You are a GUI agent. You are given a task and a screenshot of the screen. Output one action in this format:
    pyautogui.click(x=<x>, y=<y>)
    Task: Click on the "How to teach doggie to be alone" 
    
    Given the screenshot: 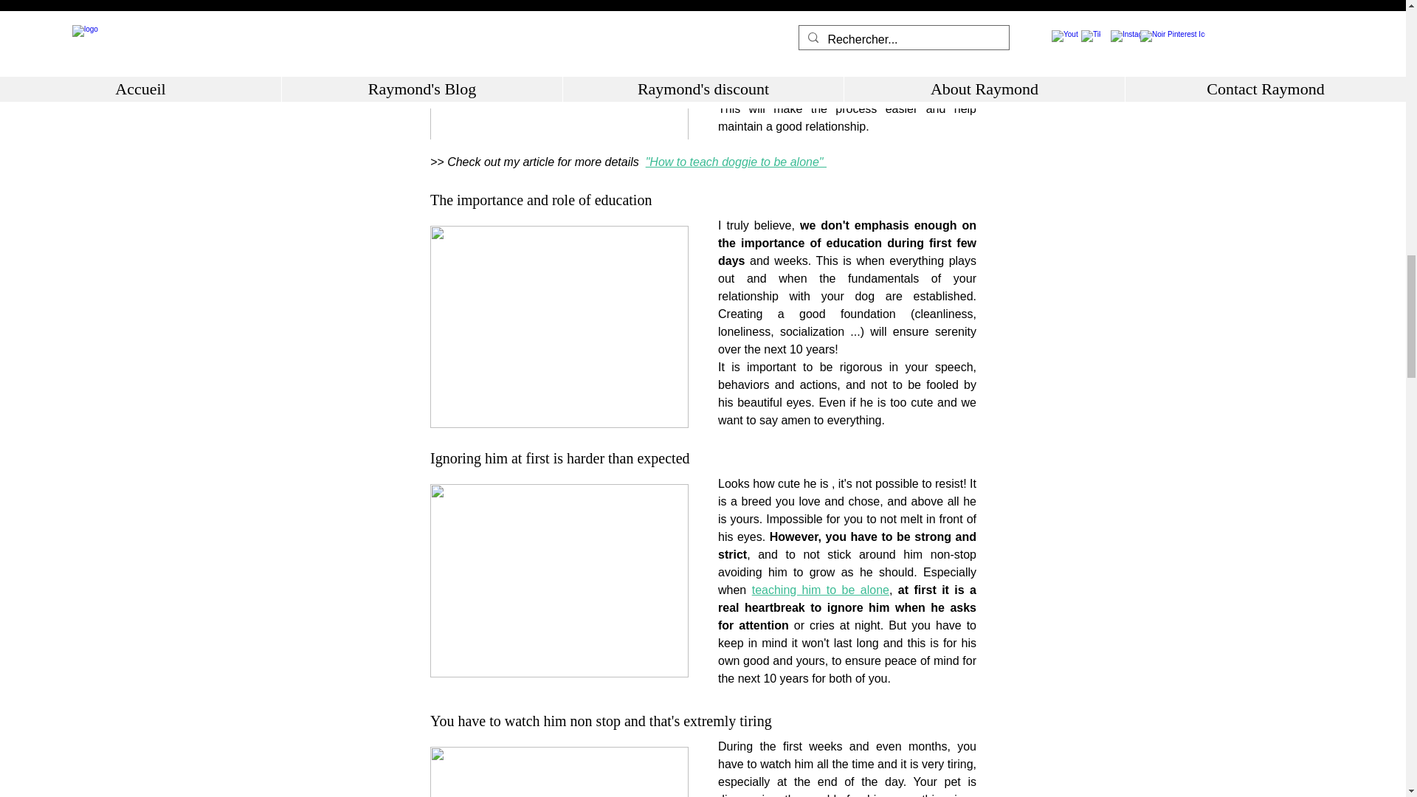 What is the action you would take?
    pyautogui.click(x=735, y=161)
    